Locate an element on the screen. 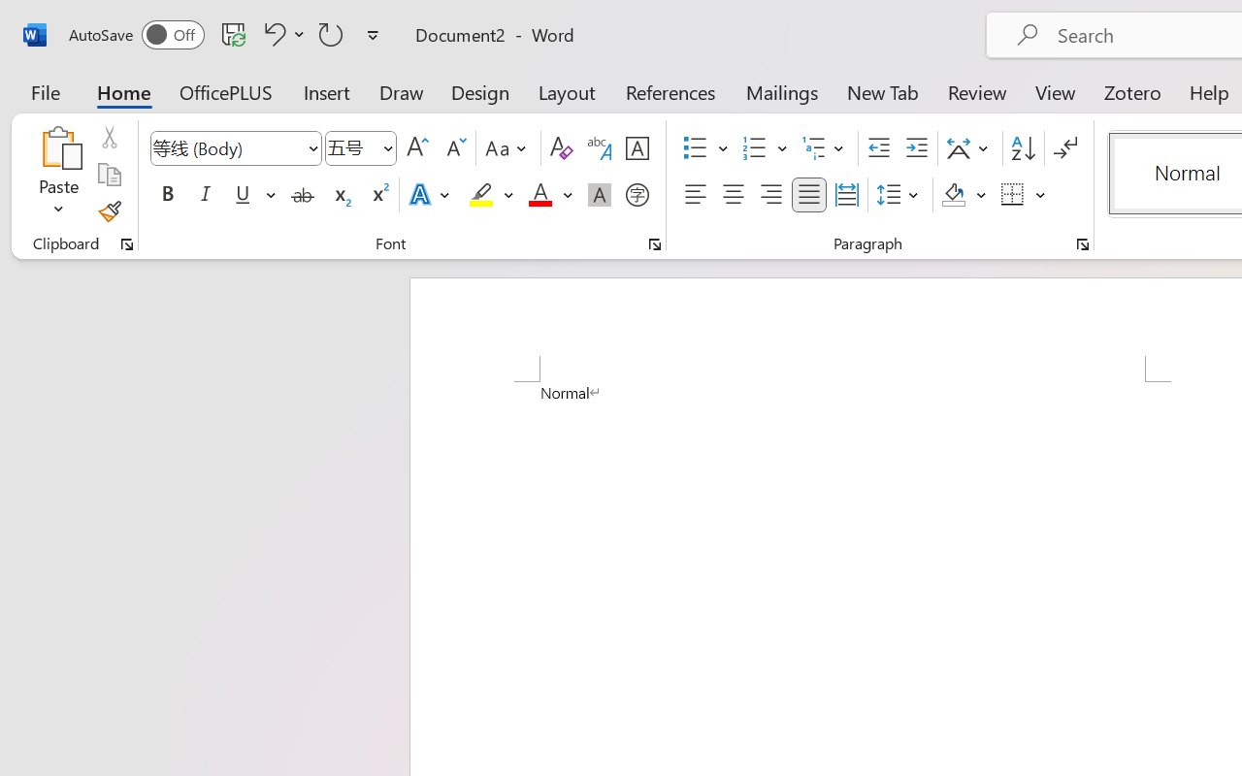  Design is located at coordinates (480, 91).